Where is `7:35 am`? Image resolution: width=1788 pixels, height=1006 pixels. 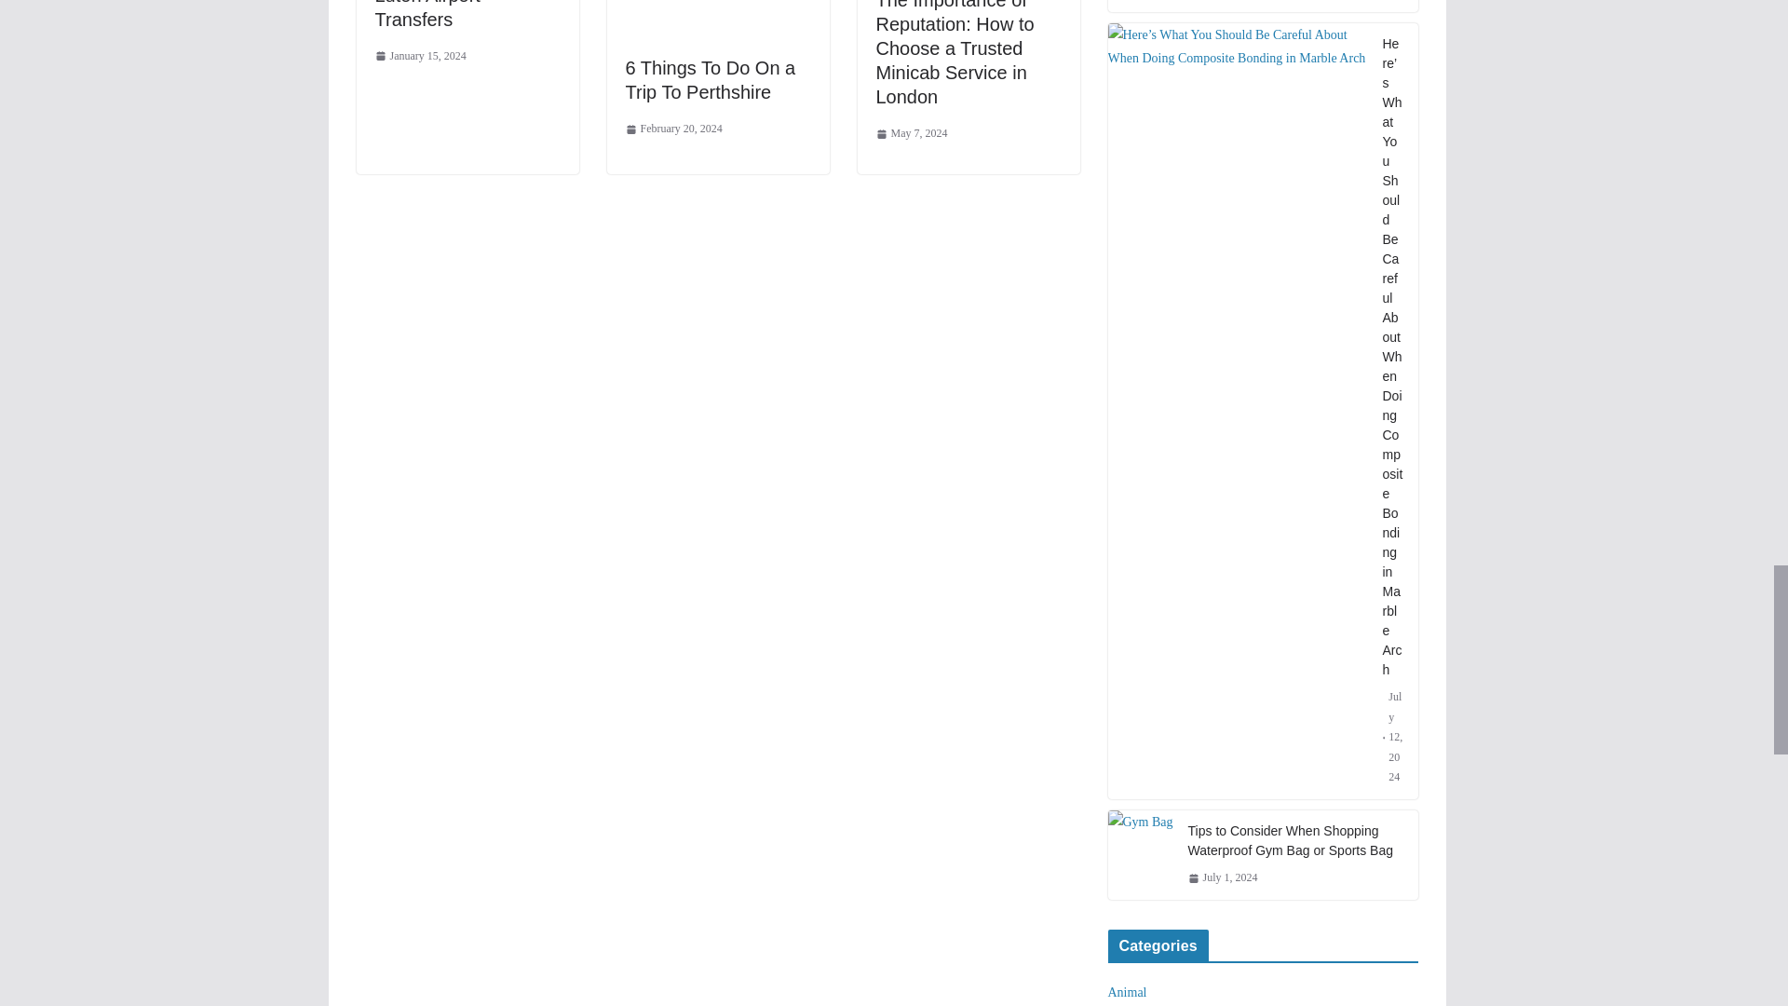
7:35 am is located at coordinates (419, 56).